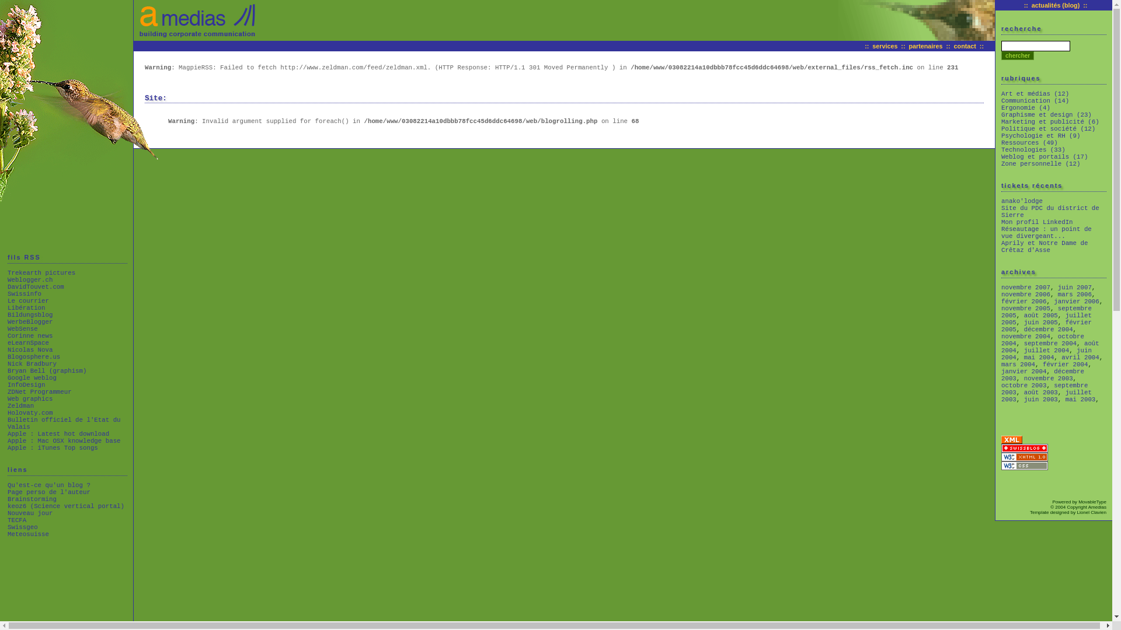 This screenshot has height=630, width=1121. Describe the element at coordinates (1026, 108) in the screenshot. I see `Ergonomie (4)` at that location.